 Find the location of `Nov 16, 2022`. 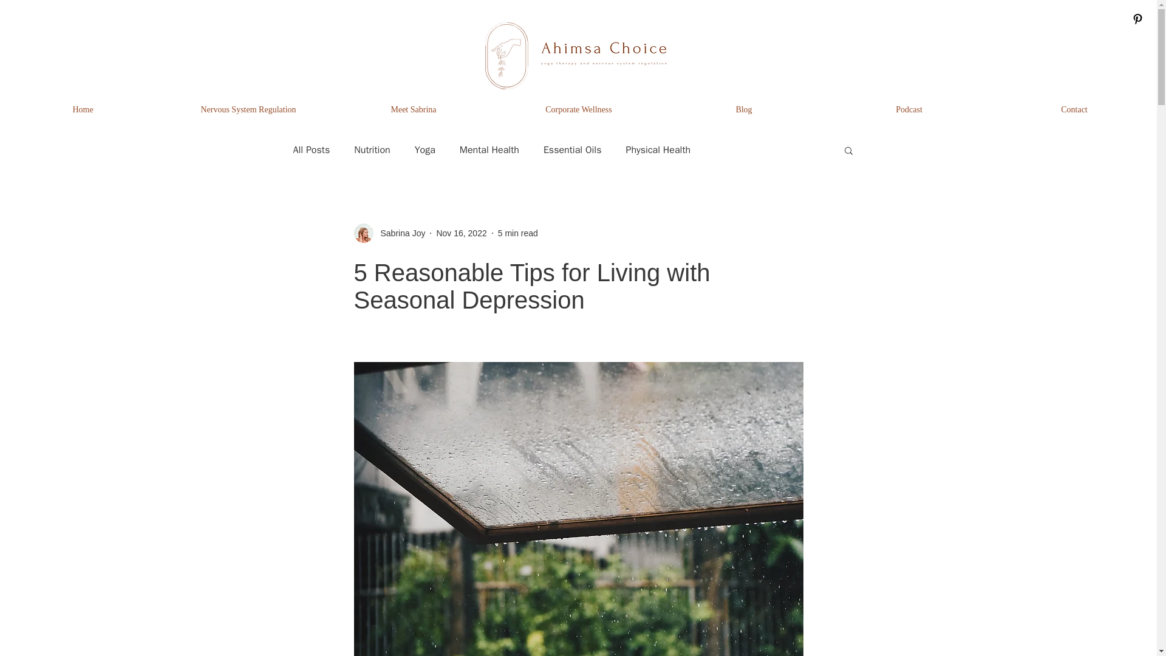

Nov 16, 2022 is located at coordinates (461, 233).